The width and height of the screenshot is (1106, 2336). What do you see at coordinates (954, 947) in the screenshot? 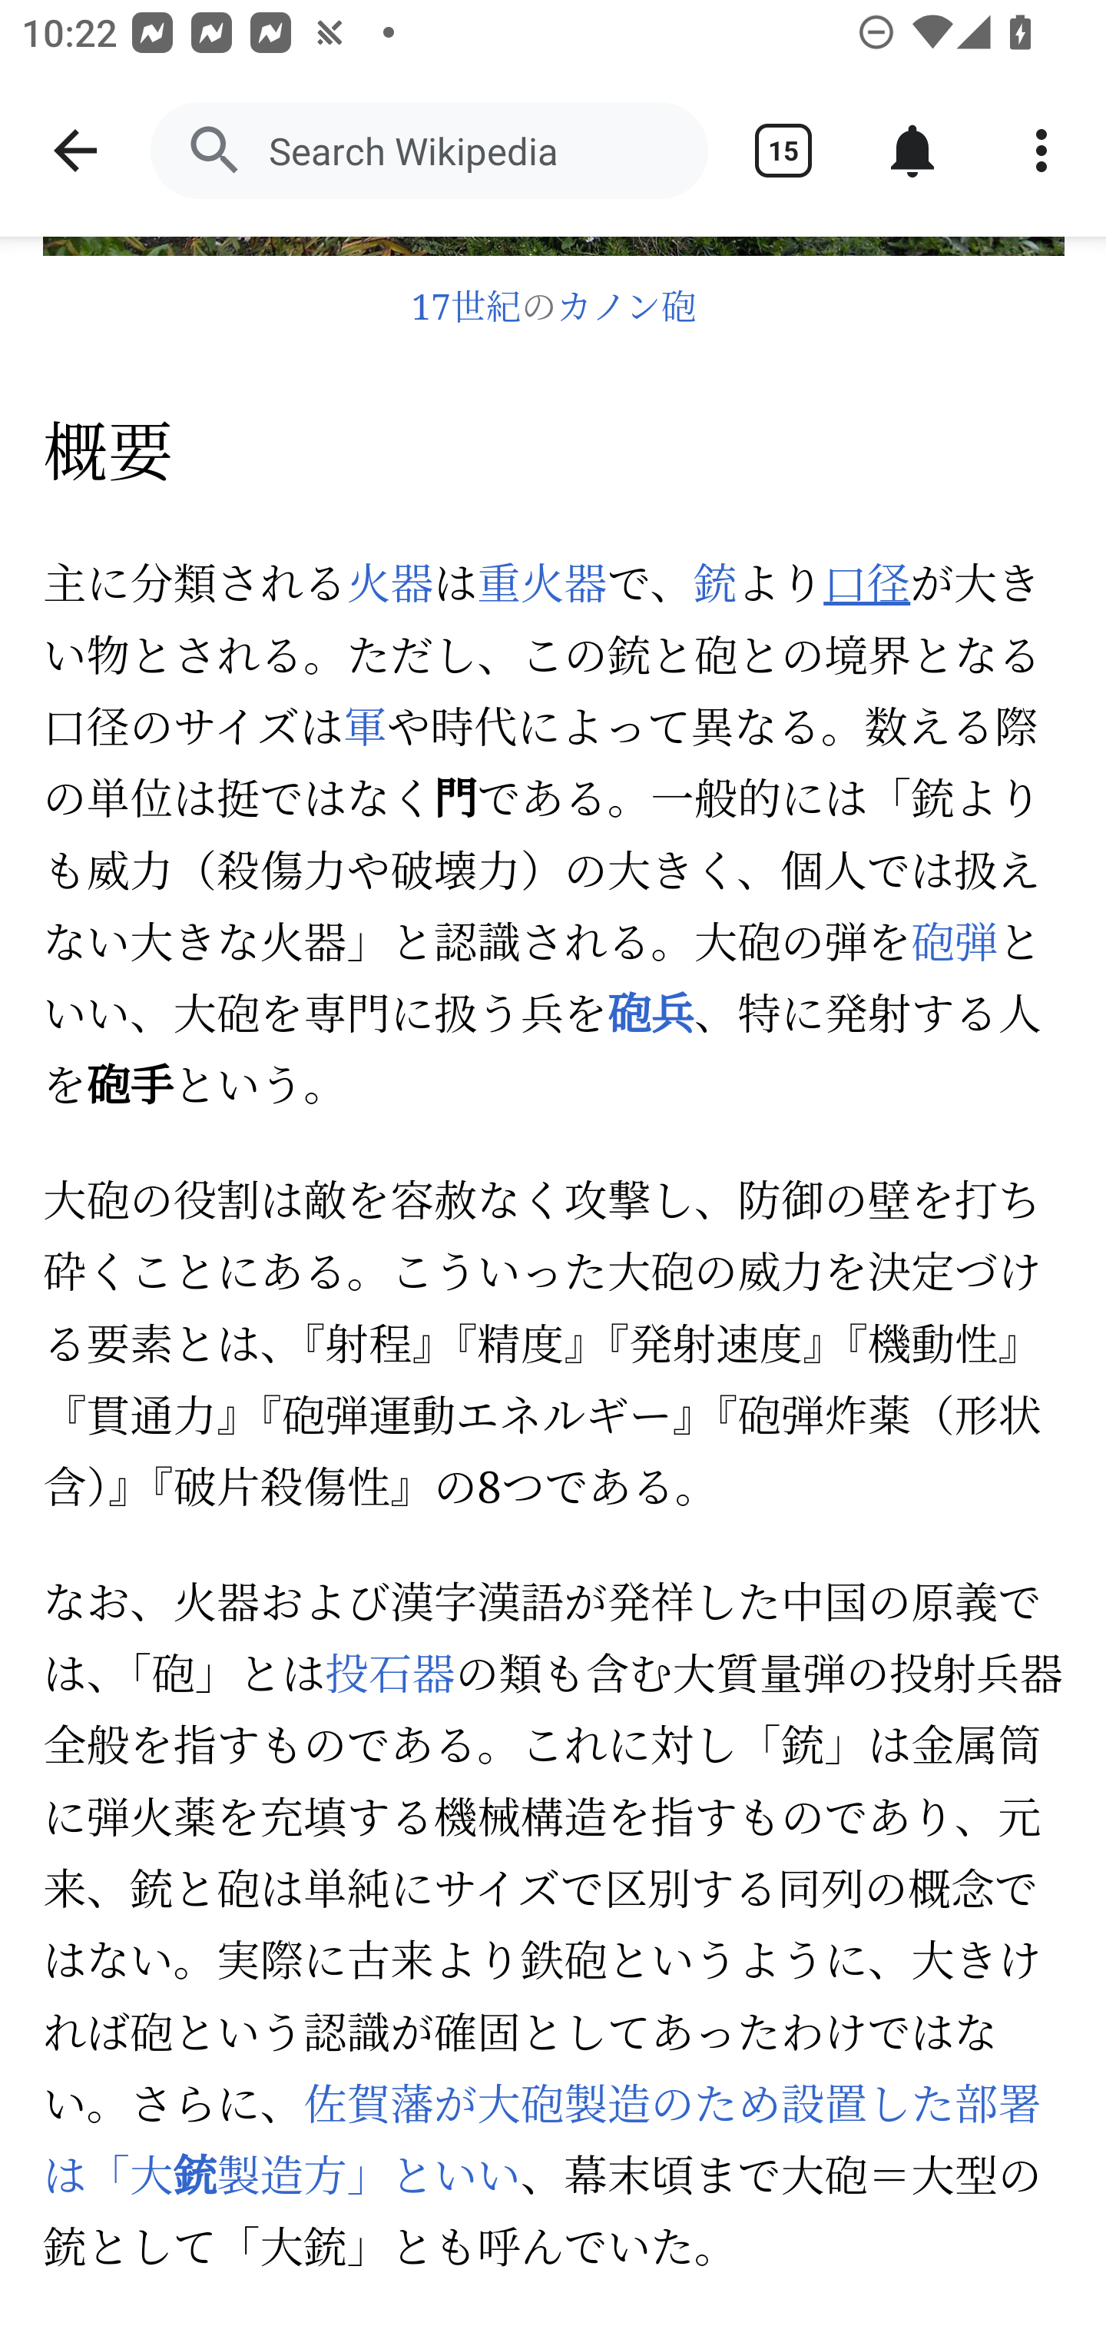
I see `砲弾` at bounding box center [954, 947].